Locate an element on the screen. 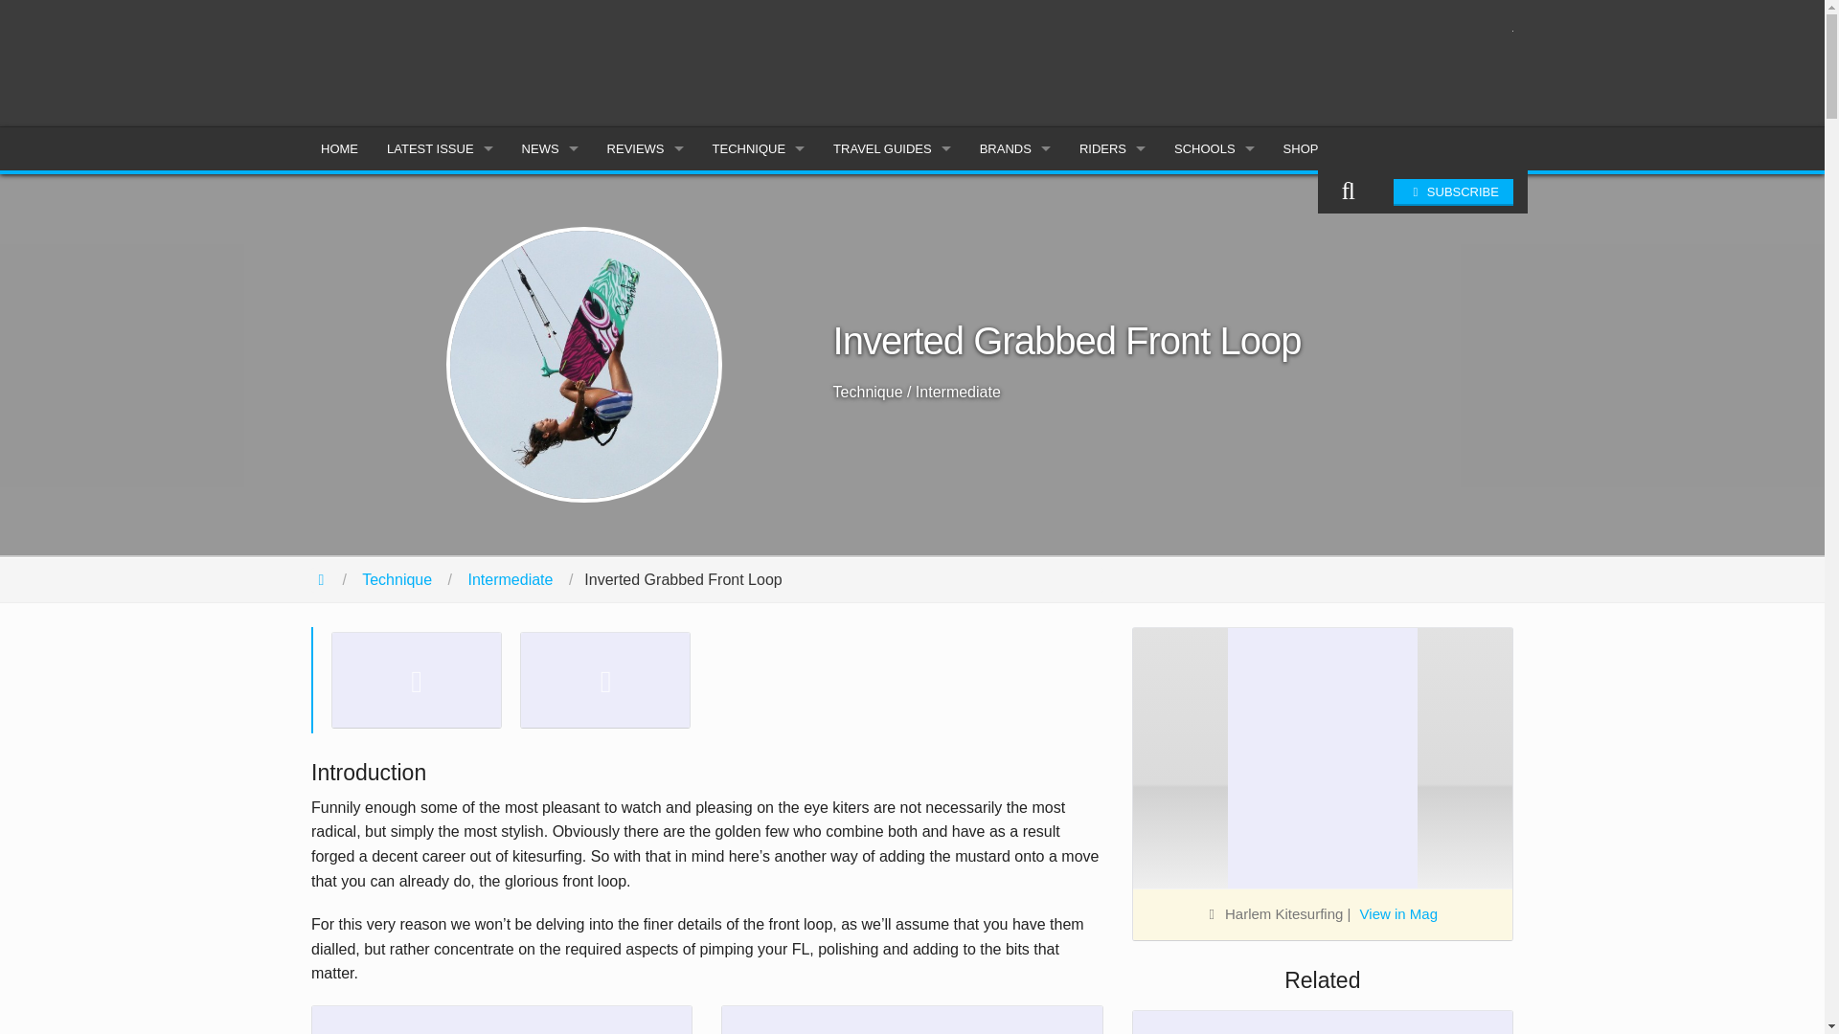  AWARDS is located at coordinates (550, 368).